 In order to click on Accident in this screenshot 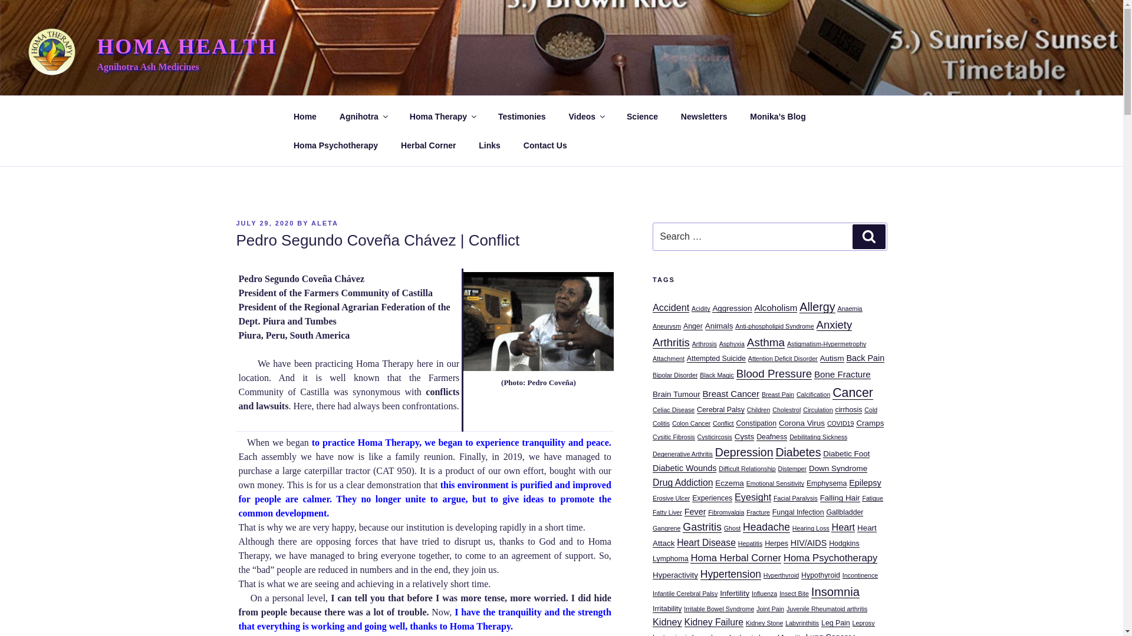, I will do `click(671, 307)`.